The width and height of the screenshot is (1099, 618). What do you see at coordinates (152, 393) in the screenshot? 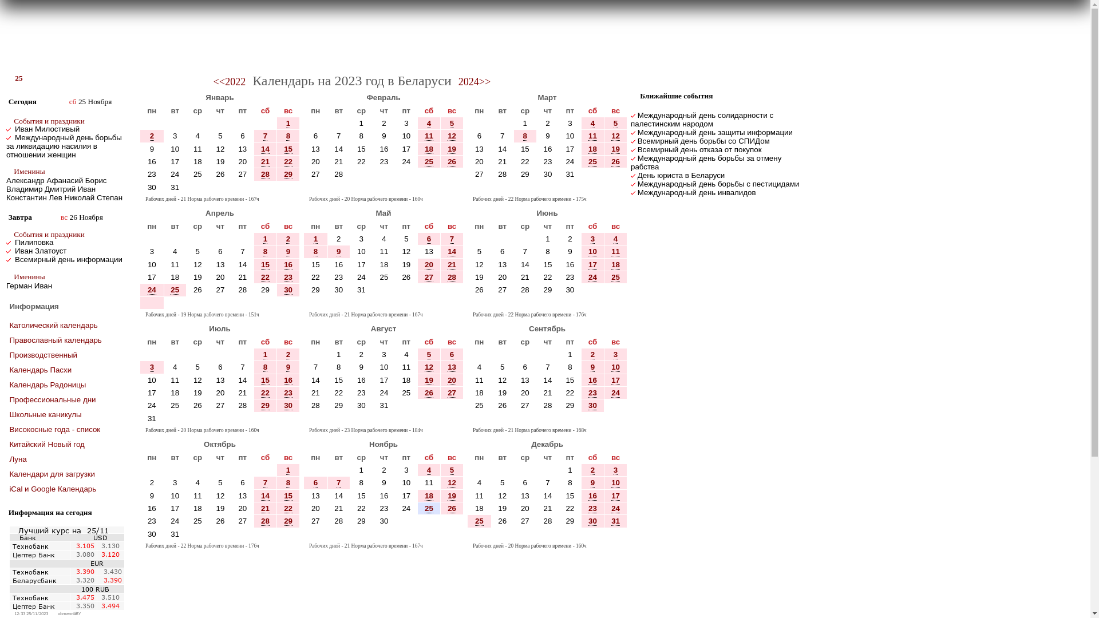
I see `17` at bounding box center [152, 393].